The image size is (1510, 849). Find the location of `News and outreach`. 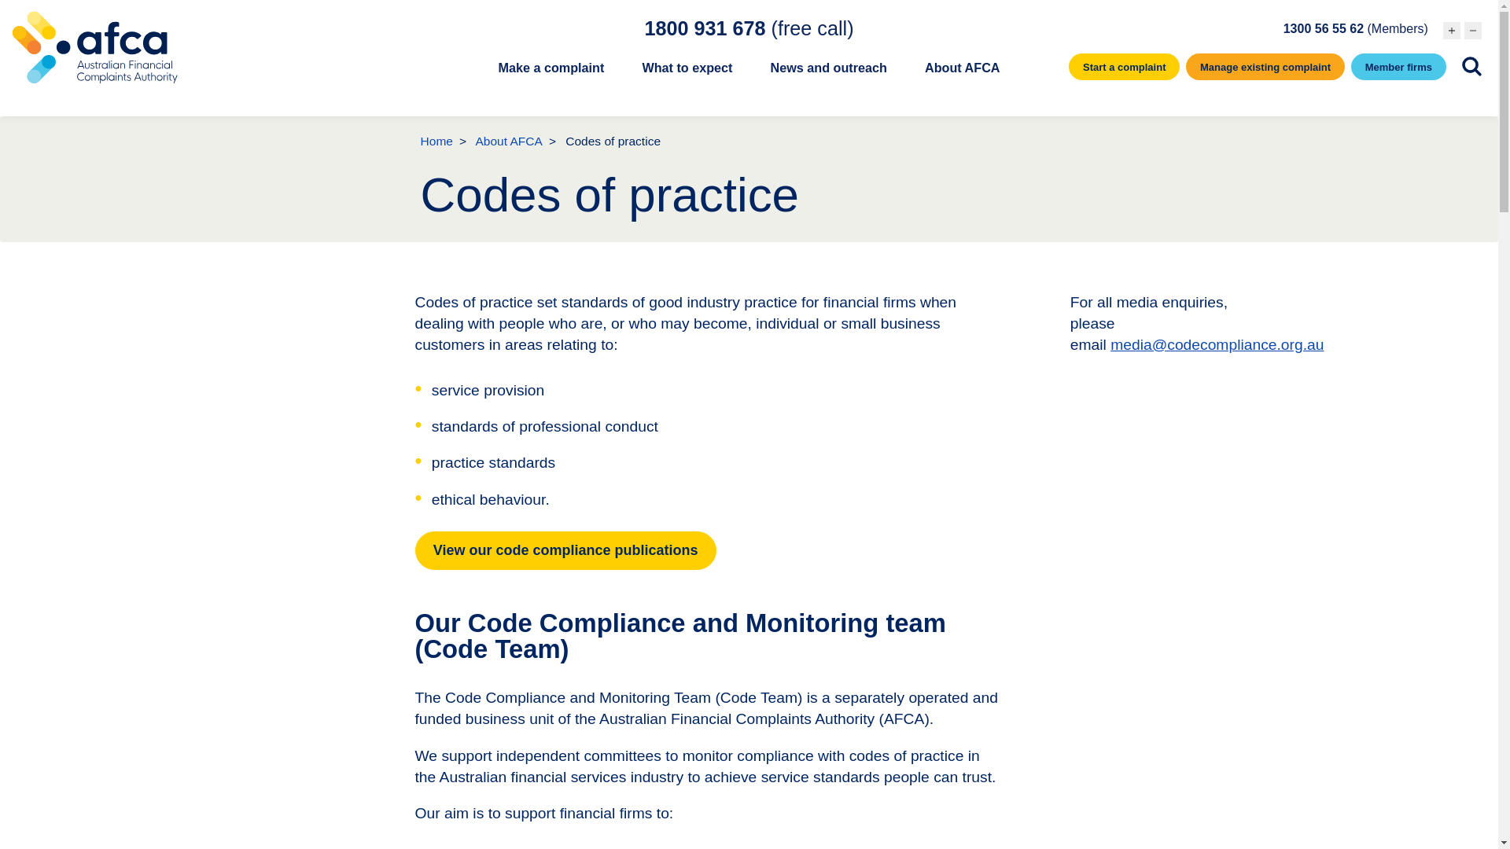

News and outreach is located at coordinates (829, 76).